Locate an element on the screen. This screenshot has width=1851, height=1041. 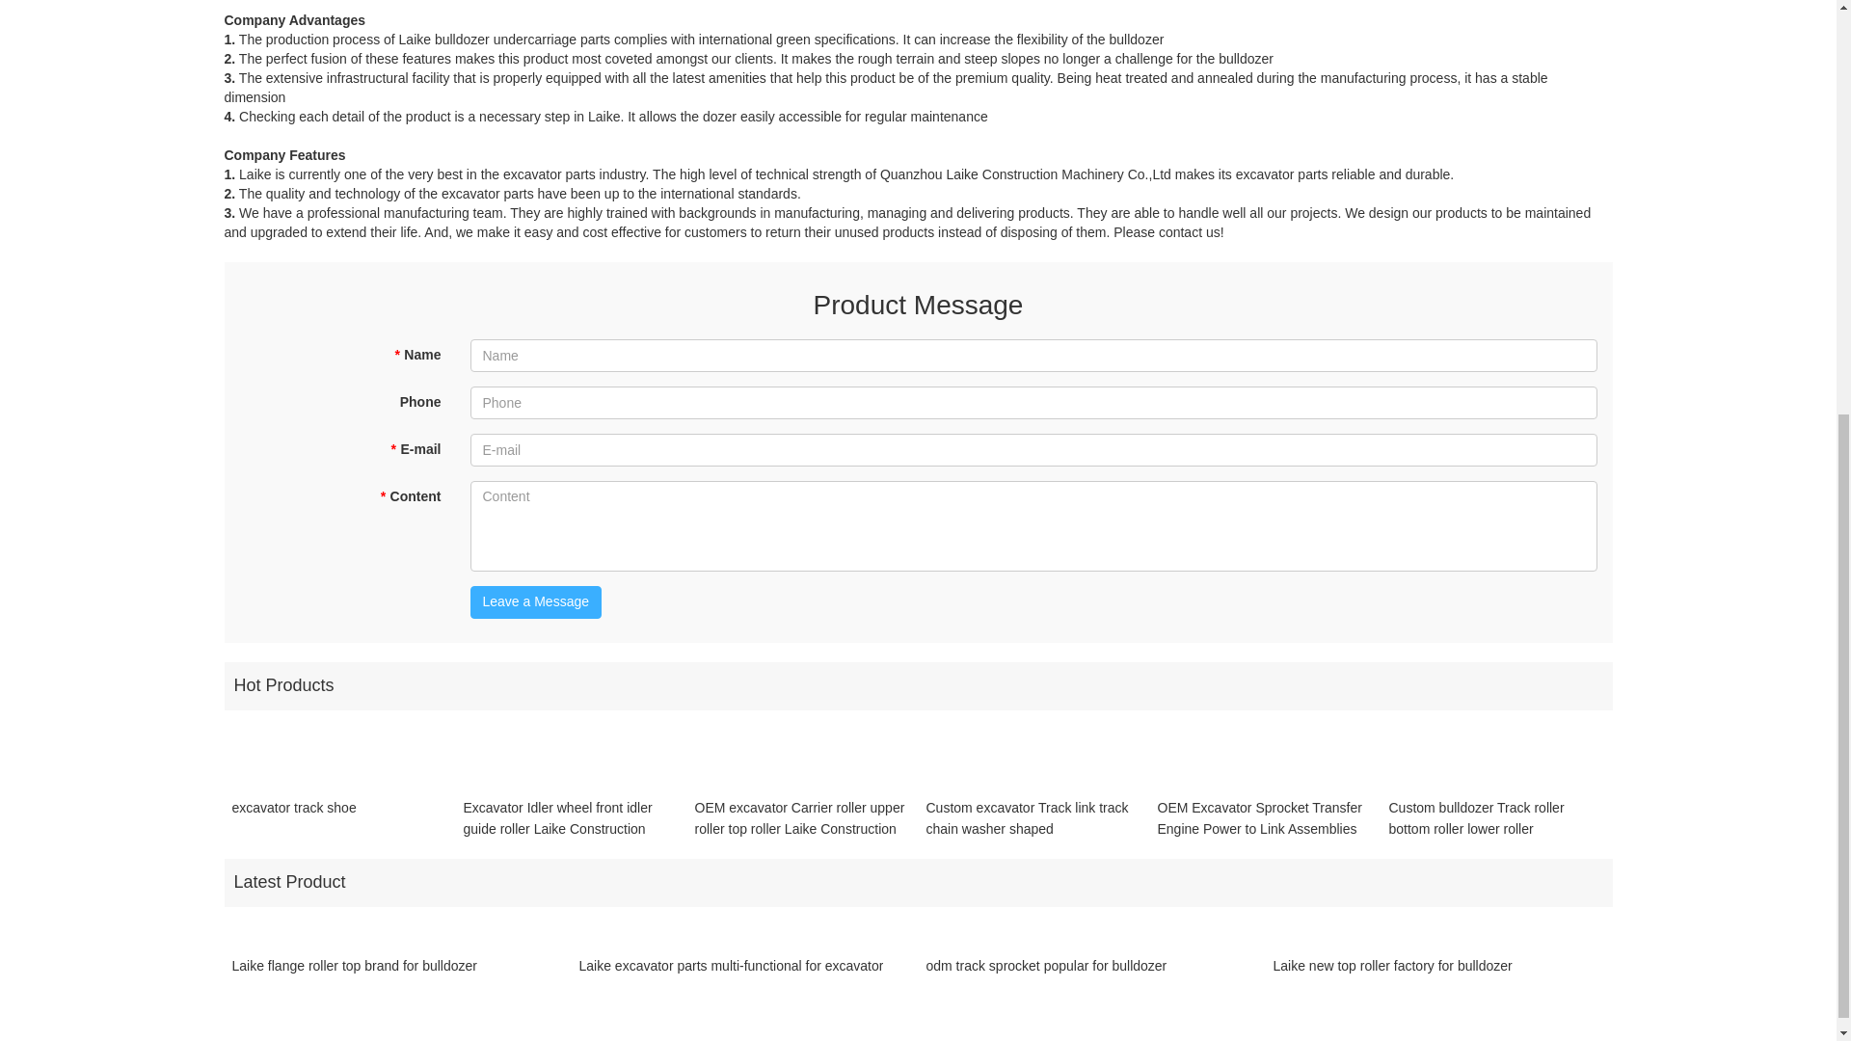
Leave a Message is located at coordinates (536, 601).